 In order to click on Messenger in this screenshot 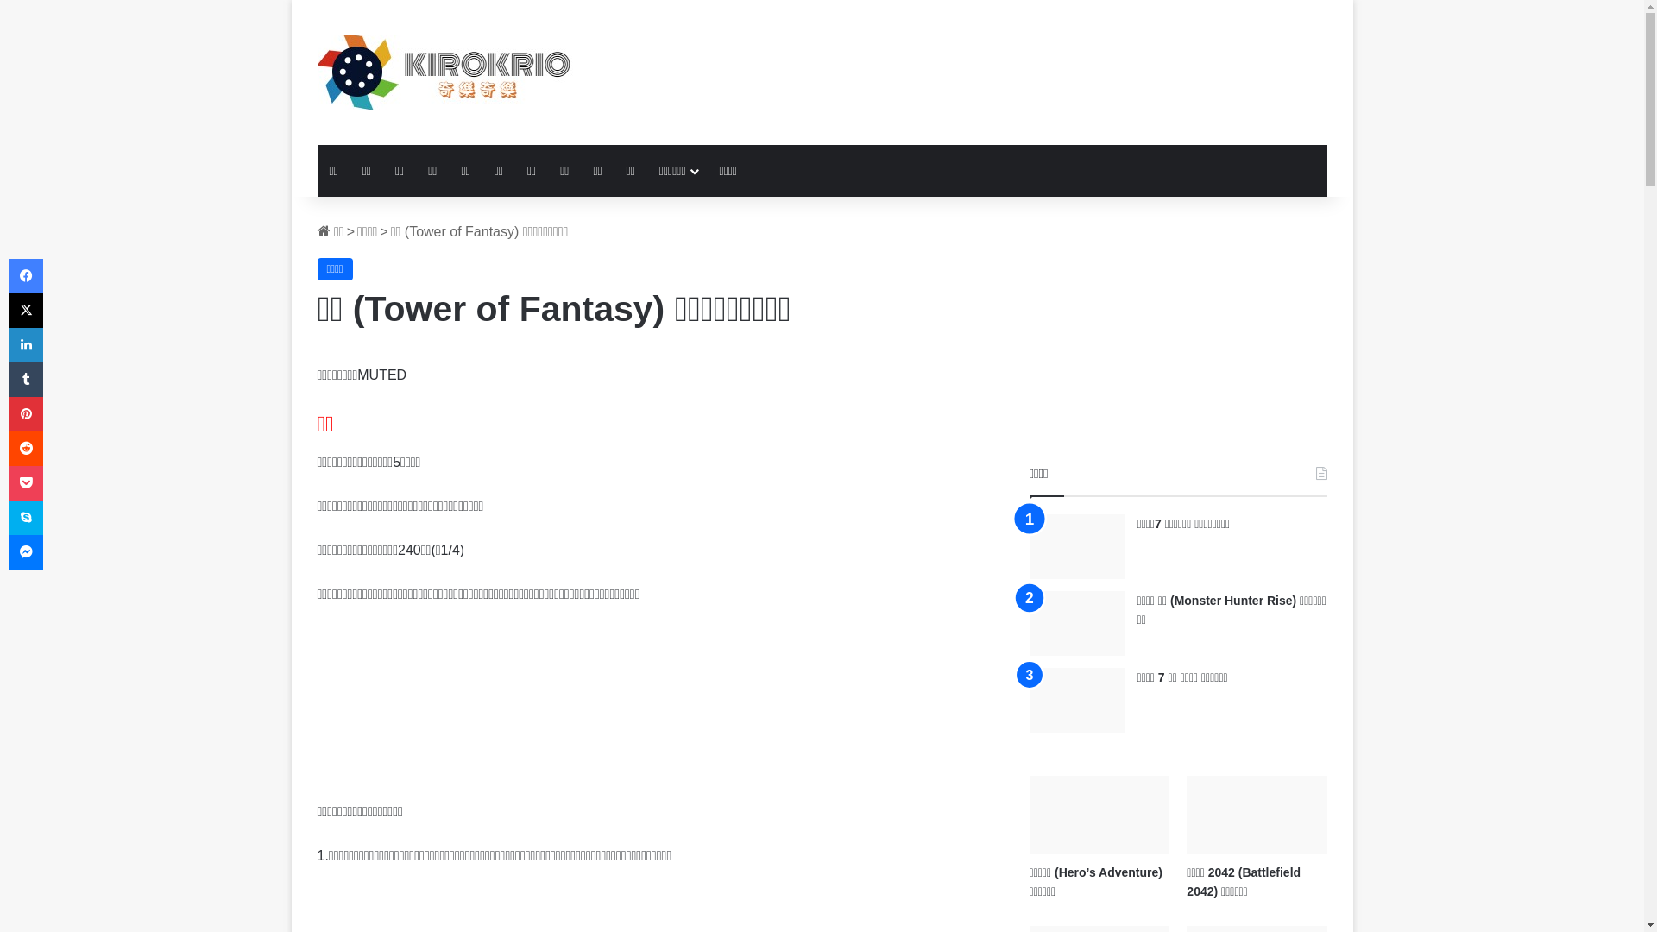, I will do `click(26, 552)`.